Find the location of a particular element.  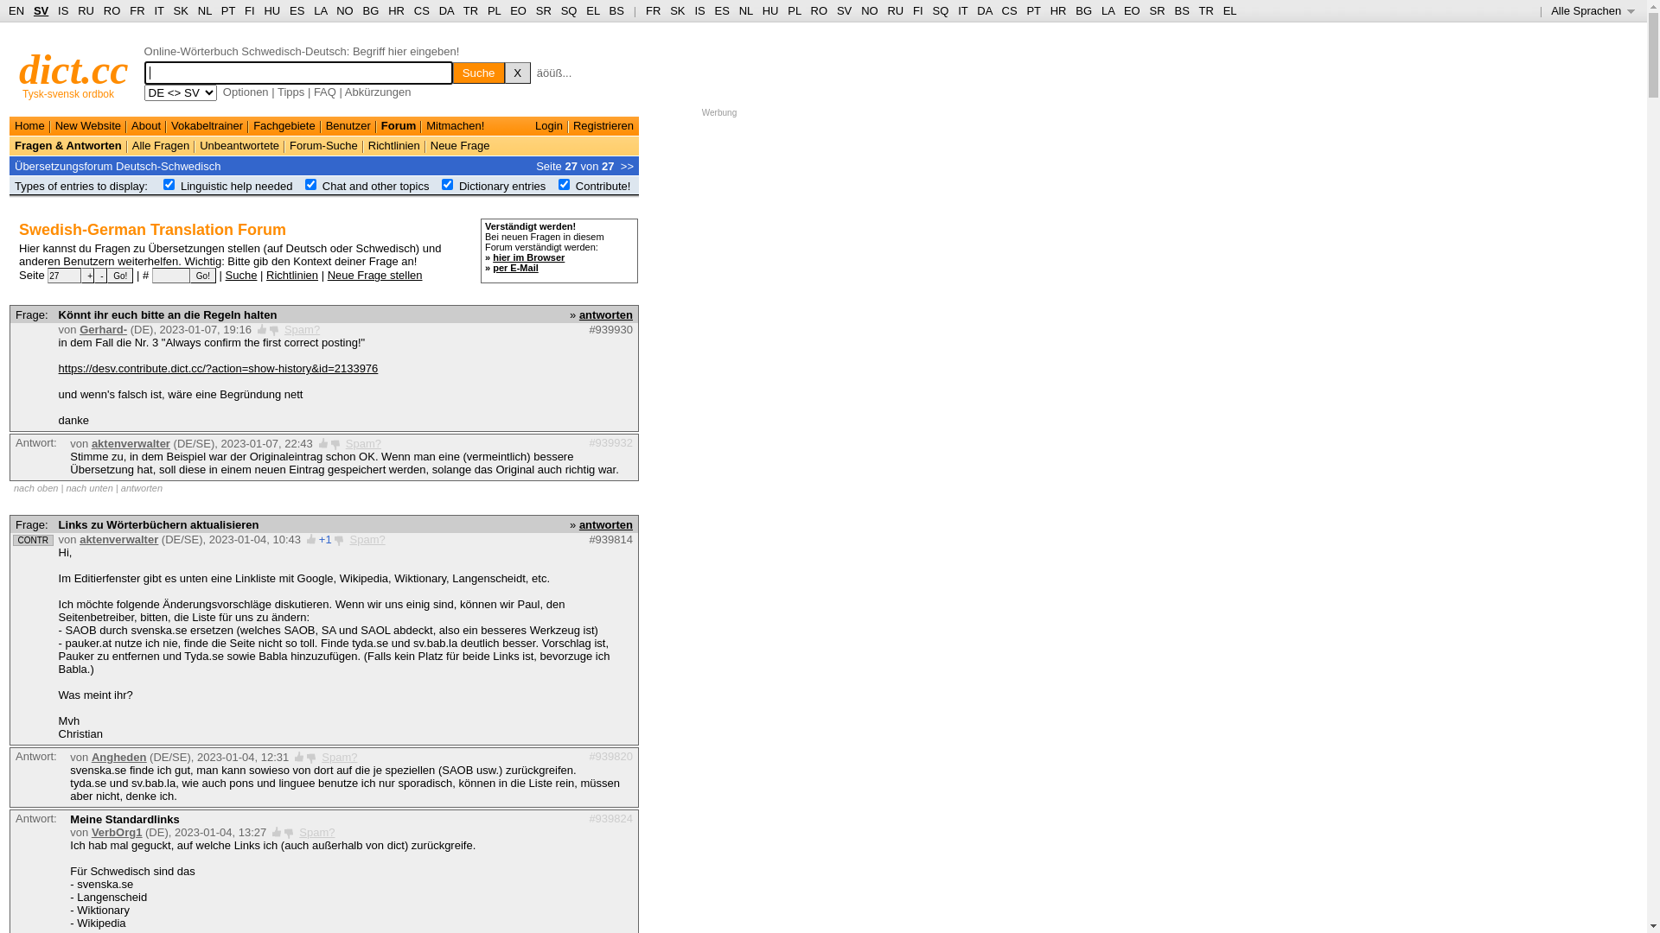

Alle Fragen is located at coordinates (161, 145).